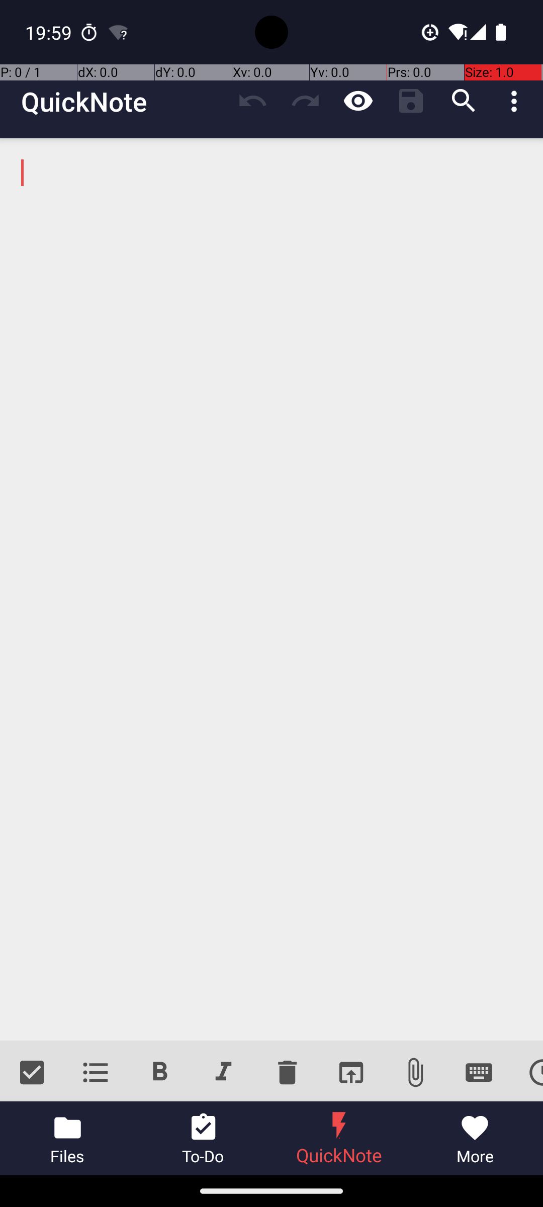 The height and width of the screenshot is (1207, 543). I want to click on 19:59, so click(50, 32).